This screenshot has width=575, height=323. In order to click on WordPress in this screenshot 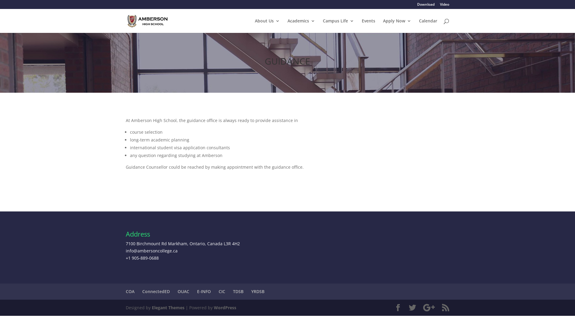, I will do `click(225, 307)`.